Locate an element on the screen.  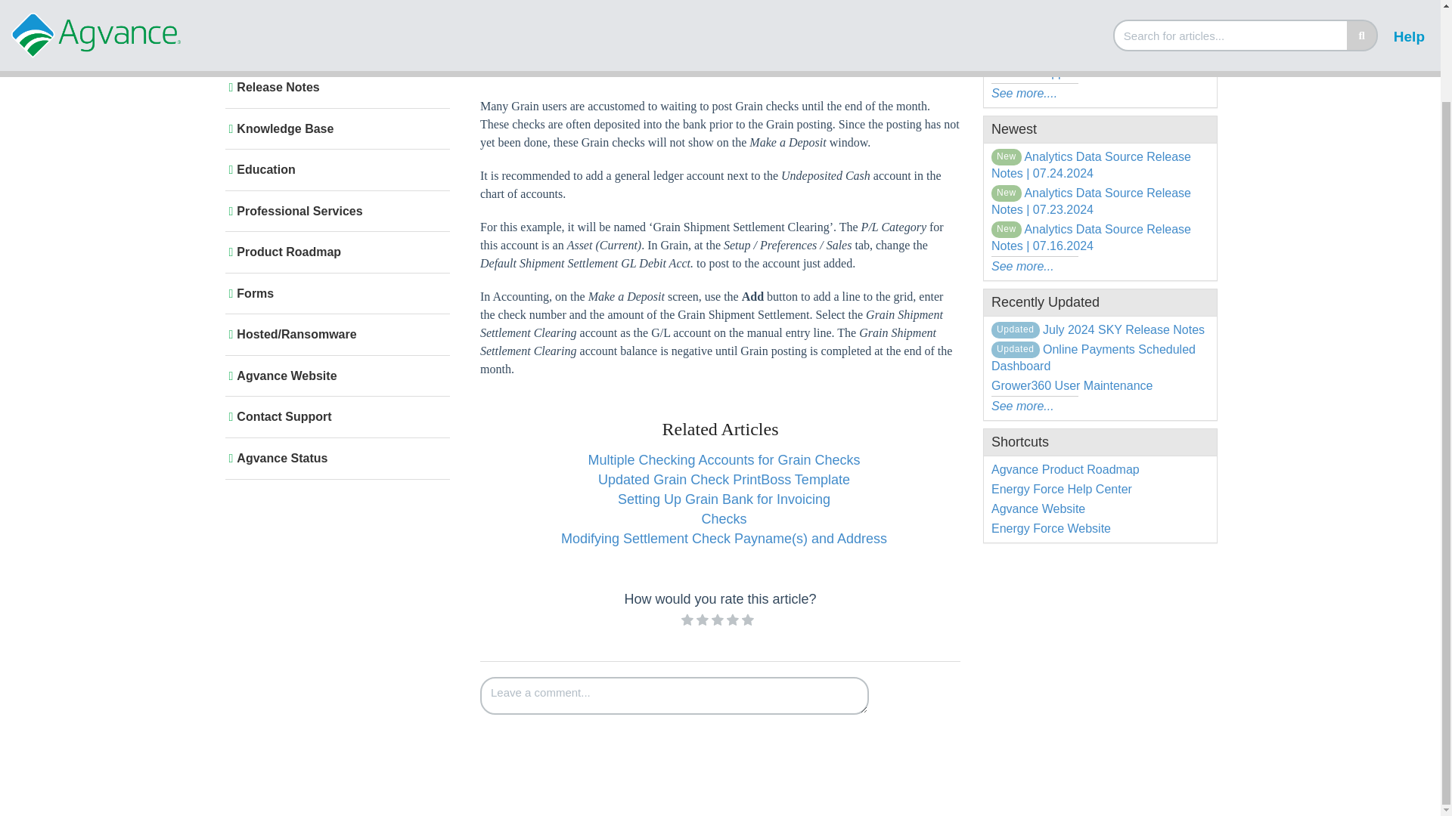
Agvance Status is located at coordinates (334, 458).